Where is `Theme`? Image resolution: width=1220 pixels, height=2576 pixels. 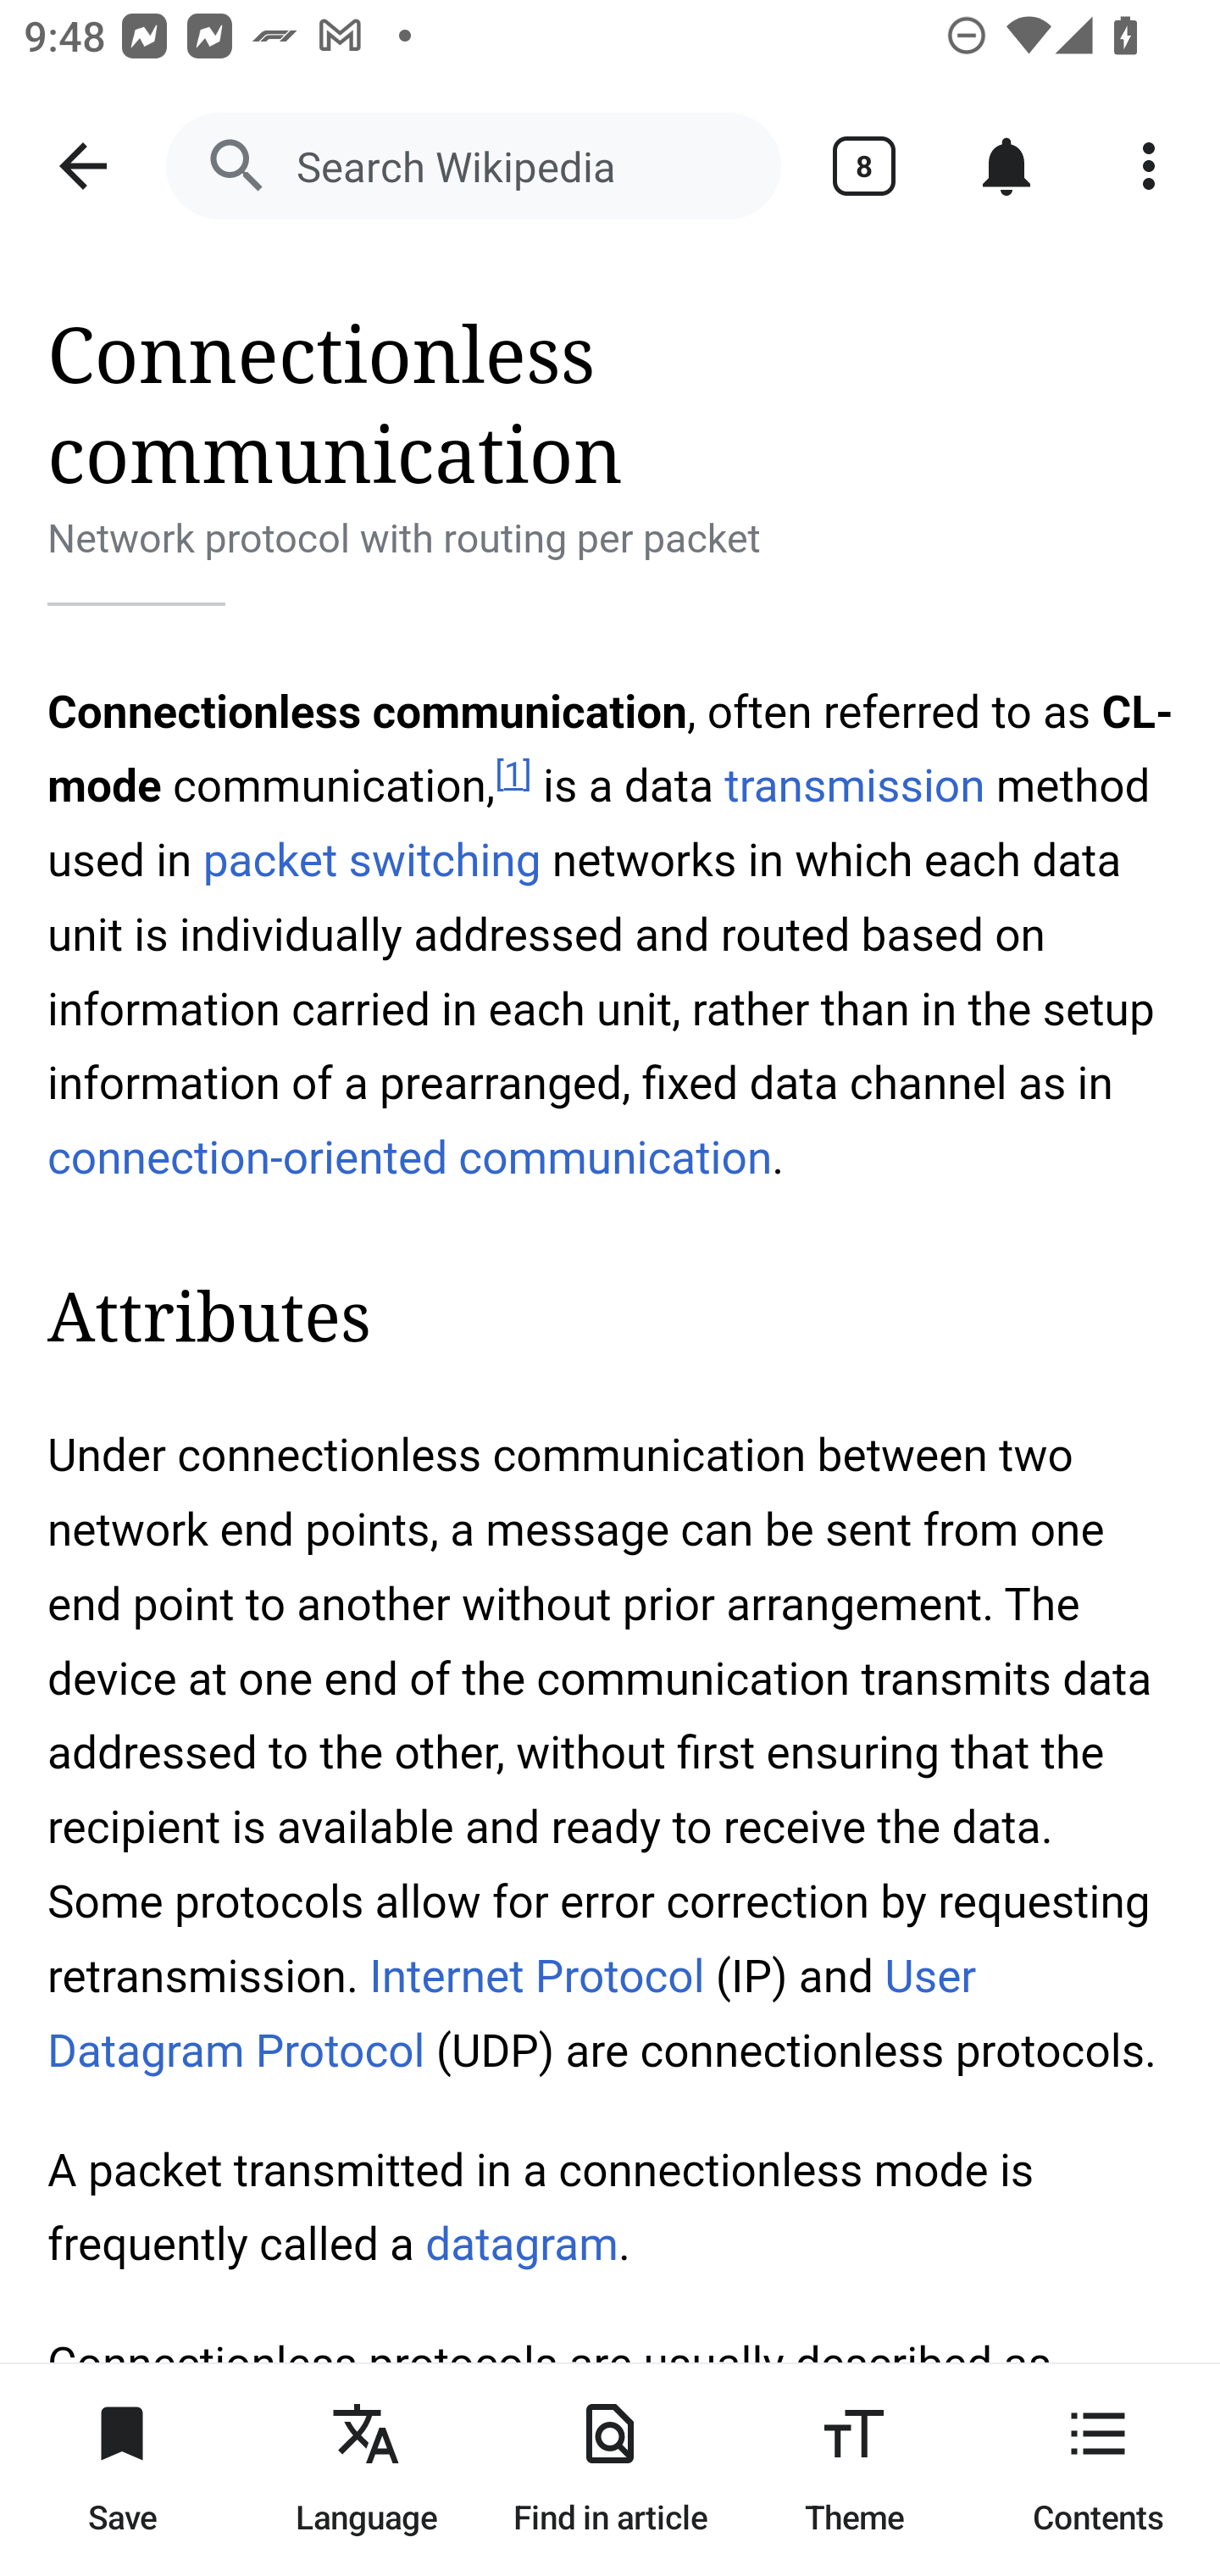 Theme is located at coordinates (854, 2469).